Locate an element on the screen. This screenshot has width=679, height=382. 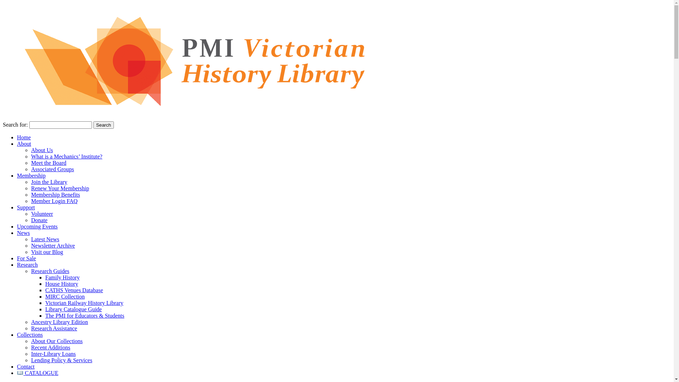
News is located at coordinates (23, 233).